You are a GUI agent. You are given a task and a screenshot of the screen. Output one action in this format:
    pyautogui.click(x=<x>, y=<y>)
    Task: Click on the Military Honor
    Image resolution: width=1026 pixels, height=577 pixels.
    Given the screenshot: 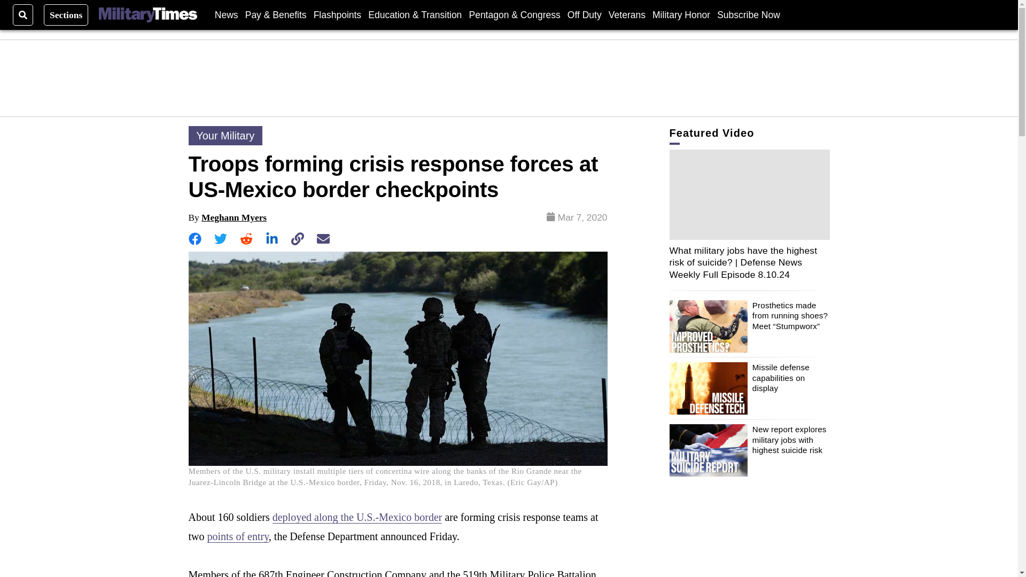 What is the action you would take?
    pyautogui.click(x=681, y=14)
    